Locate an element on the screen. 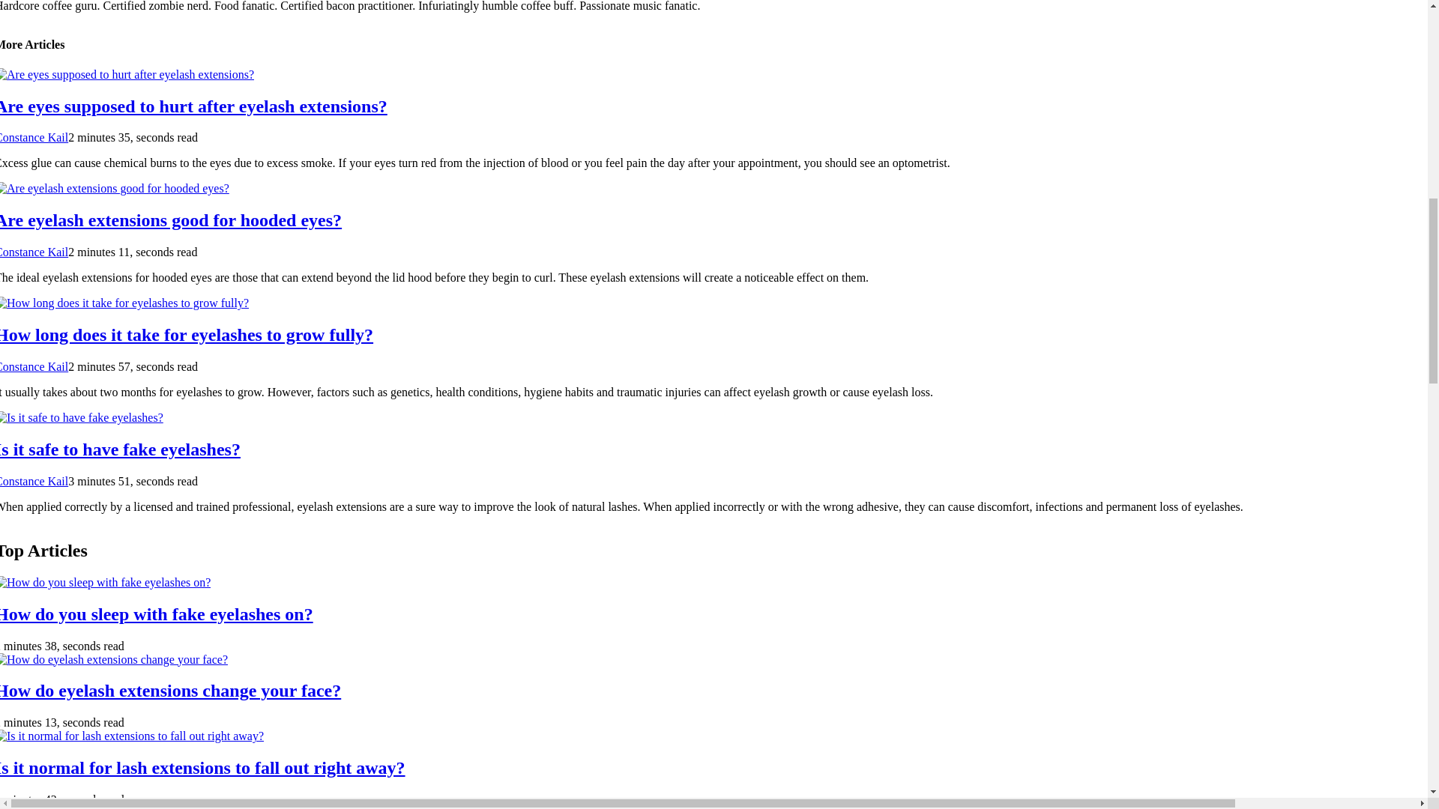  Is it safe to have fake eyelashes? is located at coordinates (120, 449).